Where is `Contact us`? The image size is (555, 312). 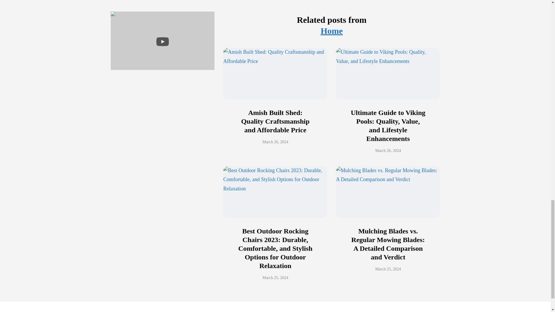 Contact us is located at coordinates (121, 312).